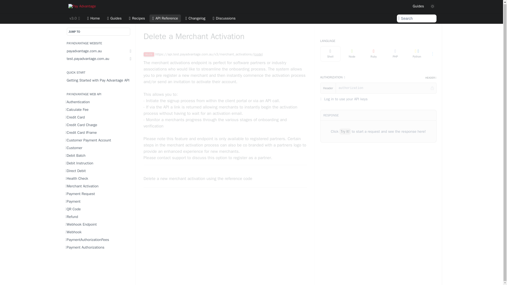 The width and height of the screenshot is (507, 285). What do you see at coordinates (98, 59) in the screenshot?
I see `test.payadvantage.com.au` at bounding box center [98, 59].